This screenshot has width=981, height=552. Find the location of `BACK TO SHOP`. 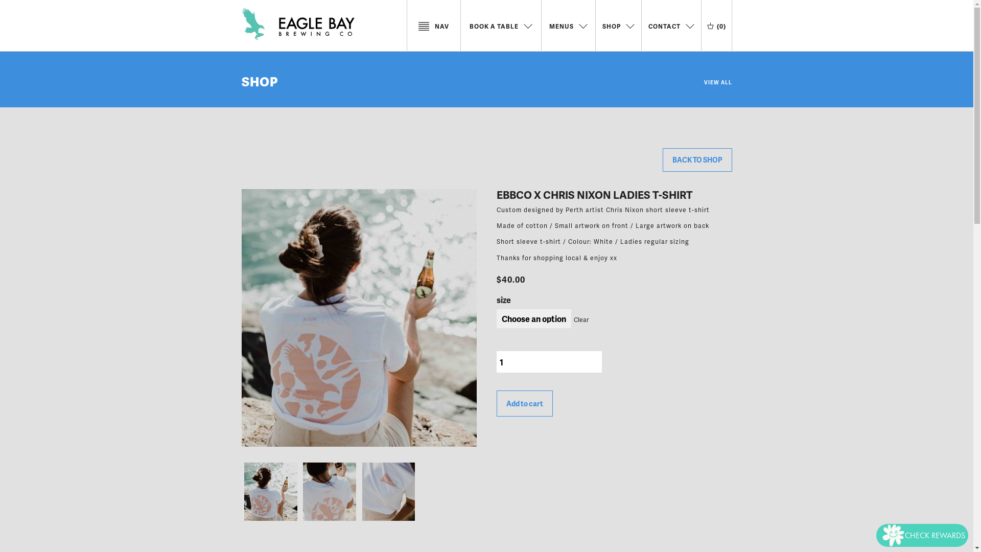

BACK TO SHOP is located at coordinates (697, 160).